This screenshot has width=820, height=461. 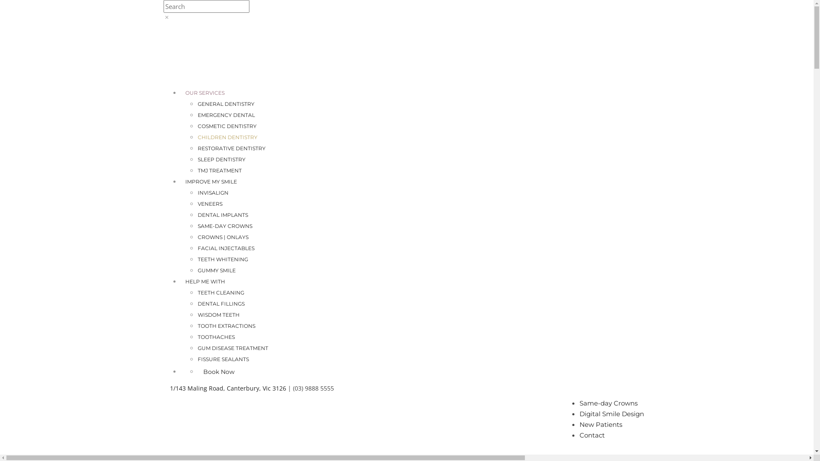 What do you see at coordinates (221, 54) in the screenshot?
I see `Dentistry In Canterbury` at bounding box center [221, 54].